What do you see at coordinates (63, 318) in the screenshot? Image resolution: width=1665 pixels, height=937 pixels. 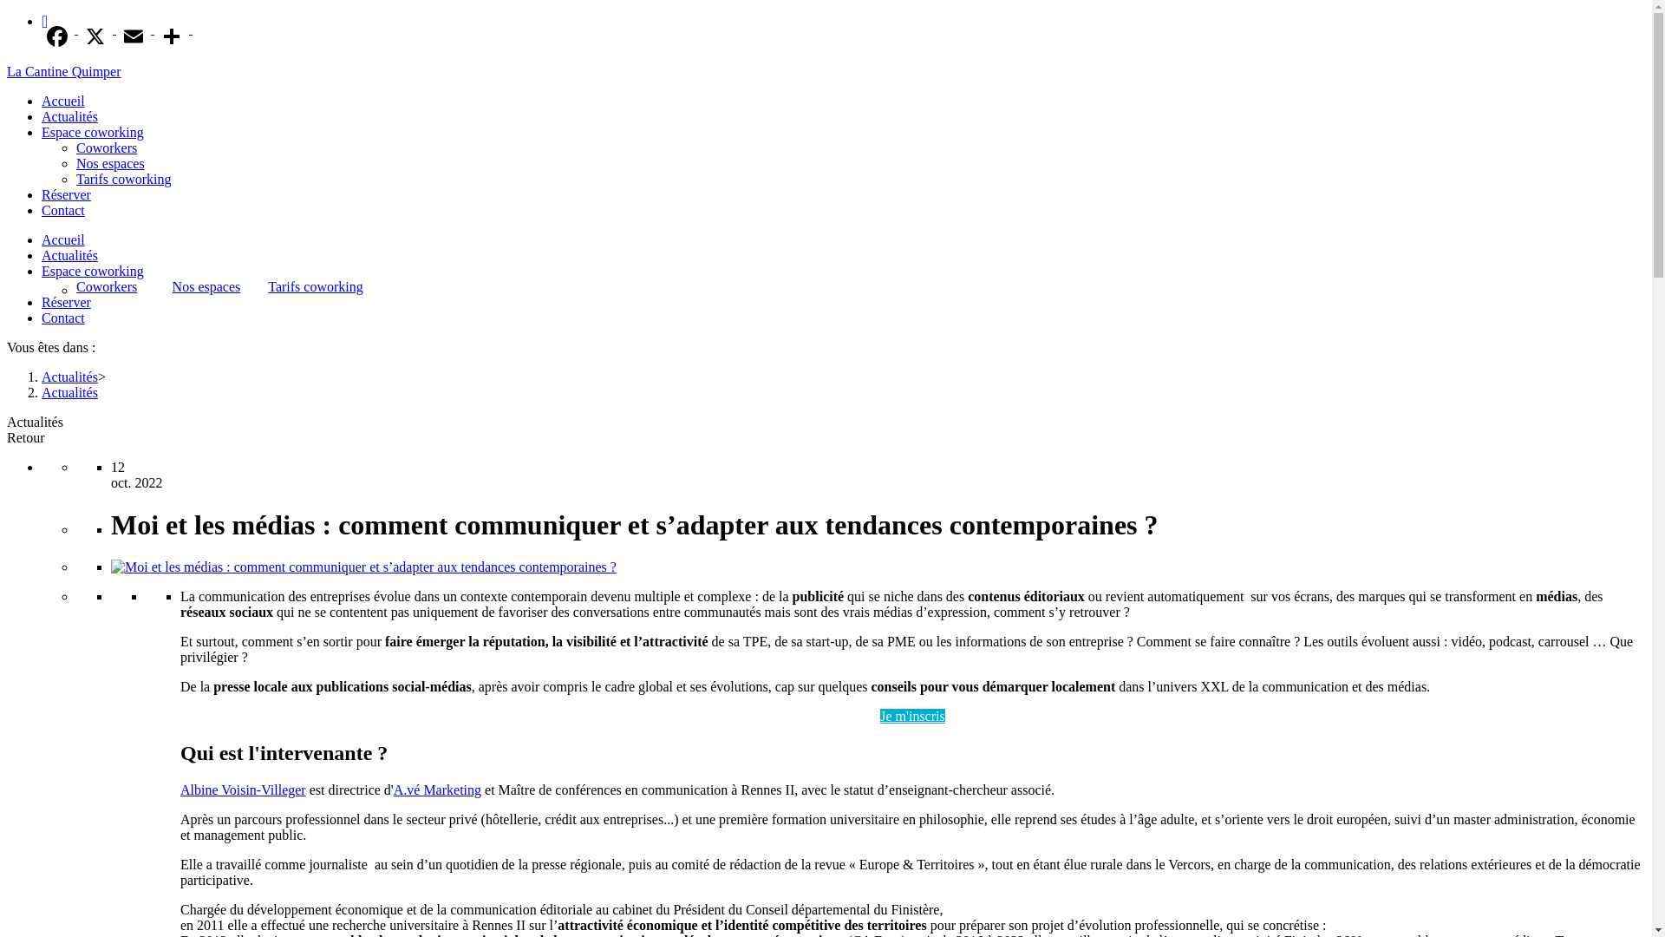 I see `Contact` at bounding box center [63, 318].